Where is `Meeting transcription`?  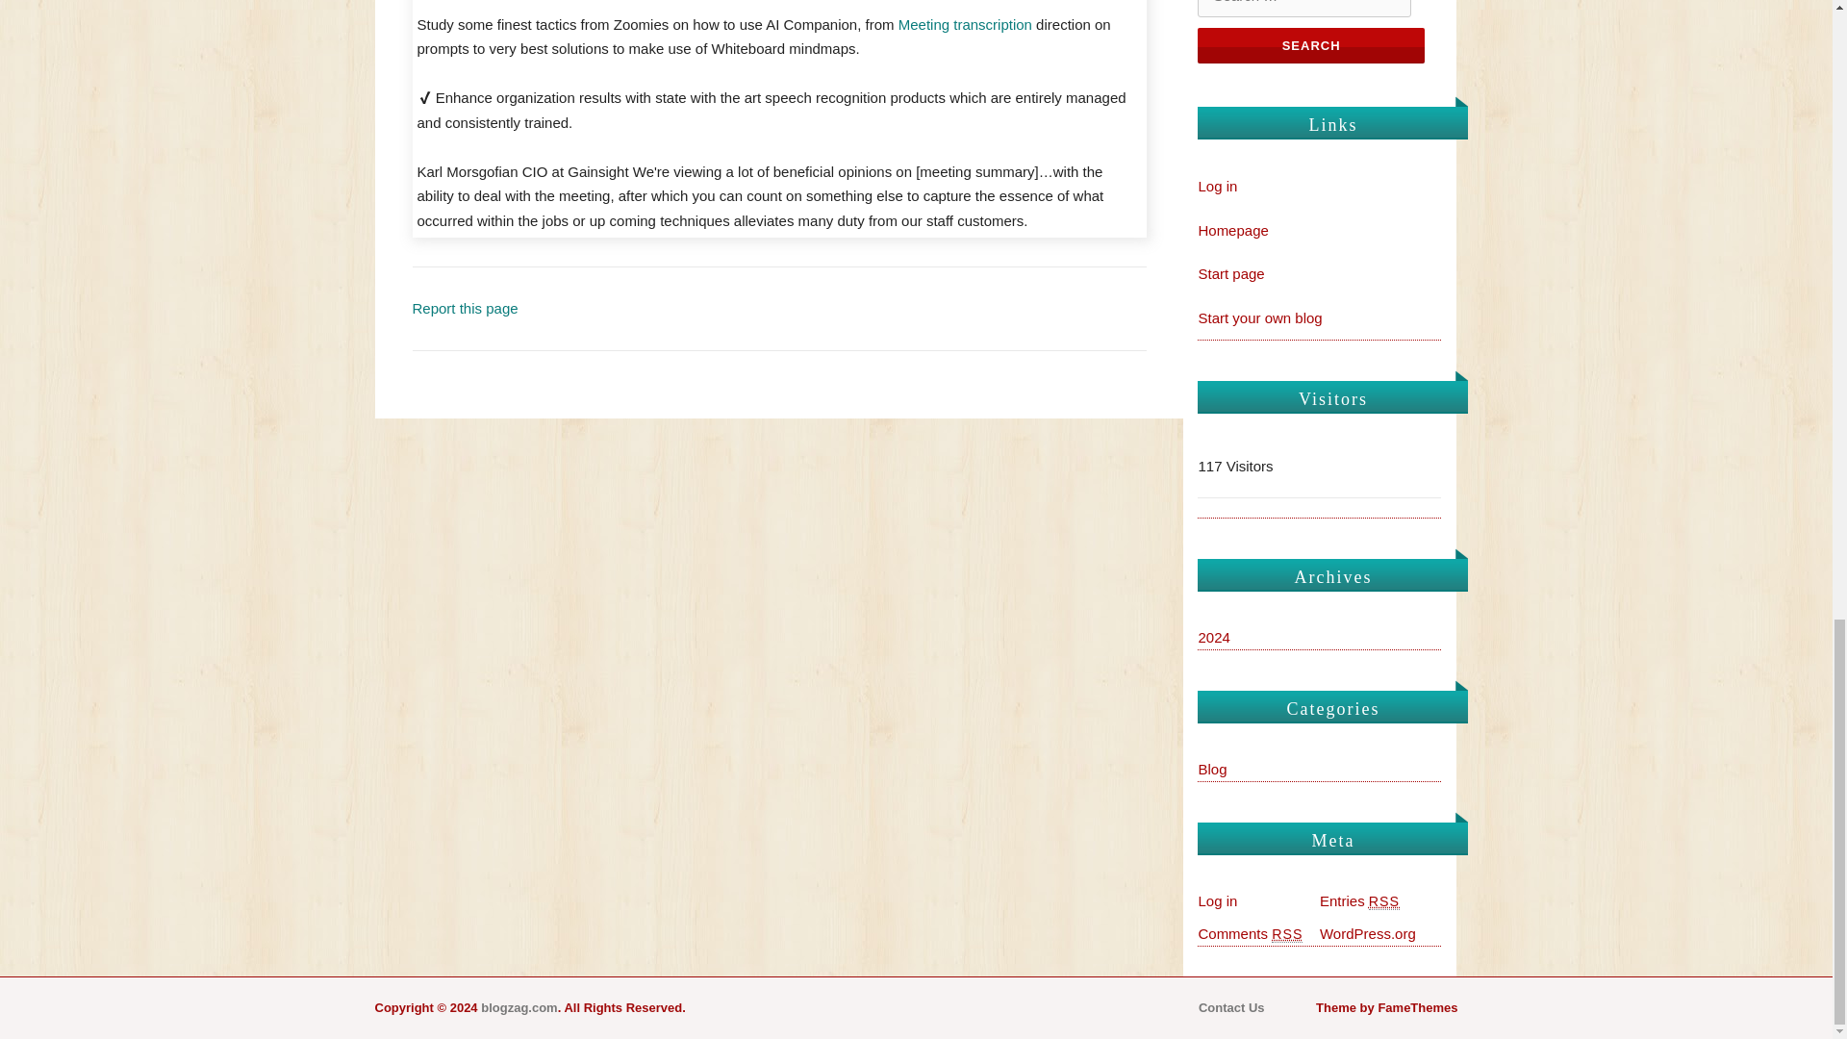 Meeting transcription is located at coordinates (965, 24).